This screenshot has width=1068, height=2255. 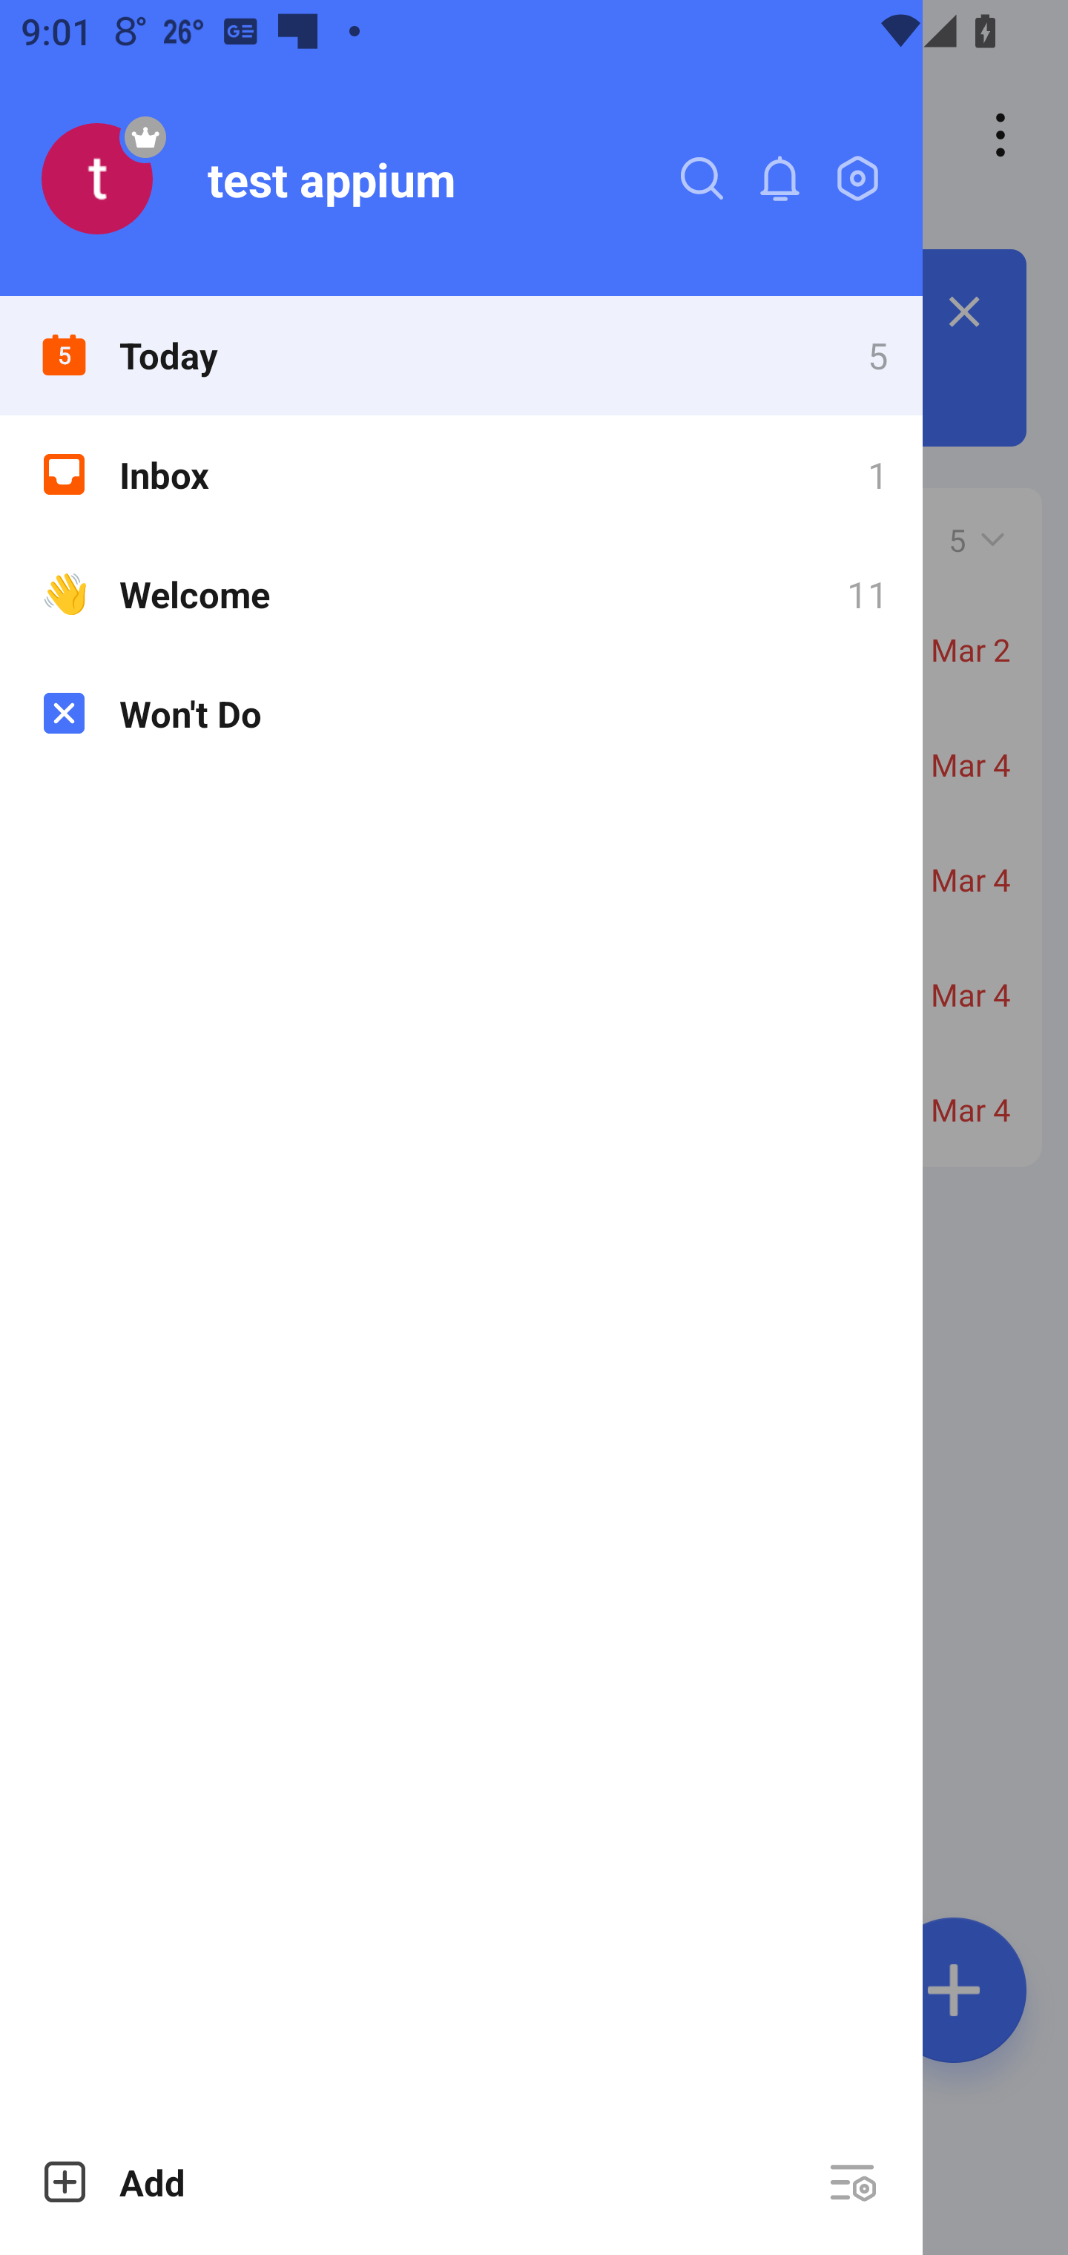 I want to click on 👋 Welcome 11, so click(x=461, y=593).